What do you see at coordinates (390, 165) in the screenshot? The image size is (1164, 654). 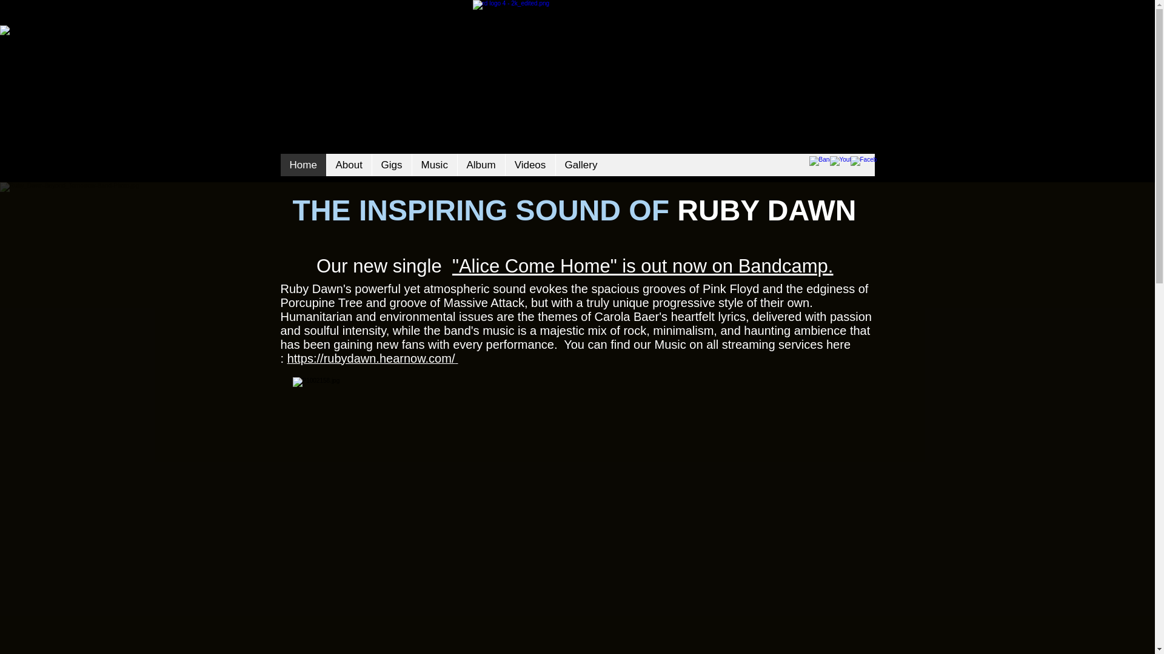 I see `Gigs` at bounding box center [390, 165].